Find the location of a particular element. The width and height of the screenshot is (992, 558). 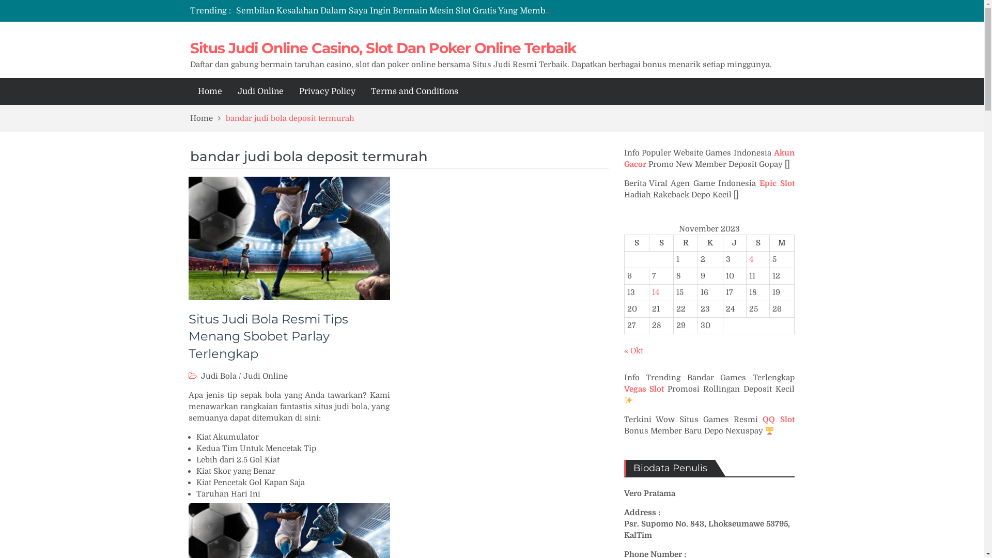

Epic Slot is located at coordinates (777, 183).